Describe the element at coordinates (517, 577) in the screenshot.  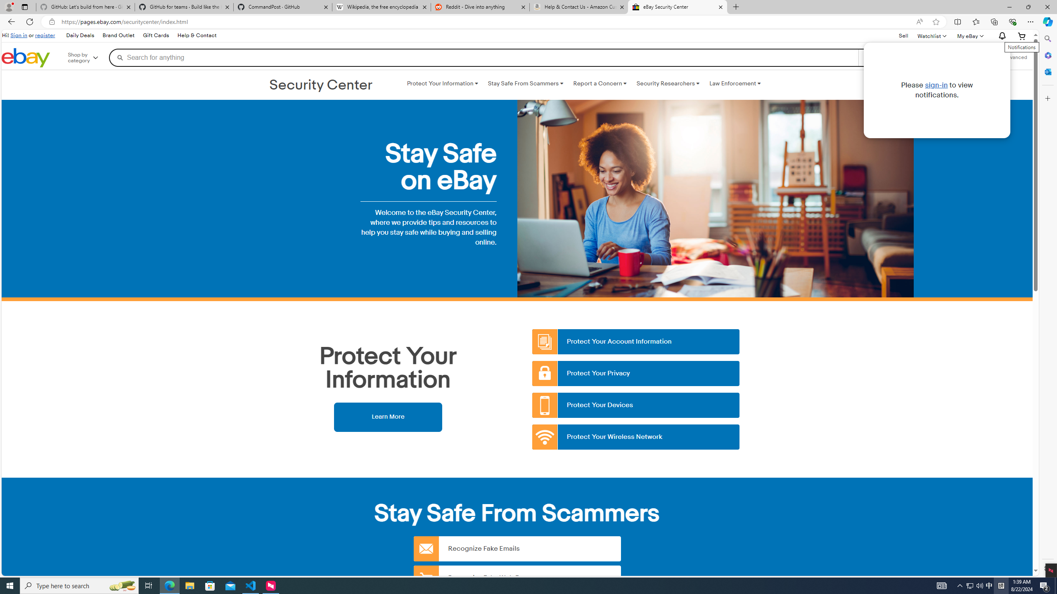
I see `Recognize Fake Web Pages` at that location.